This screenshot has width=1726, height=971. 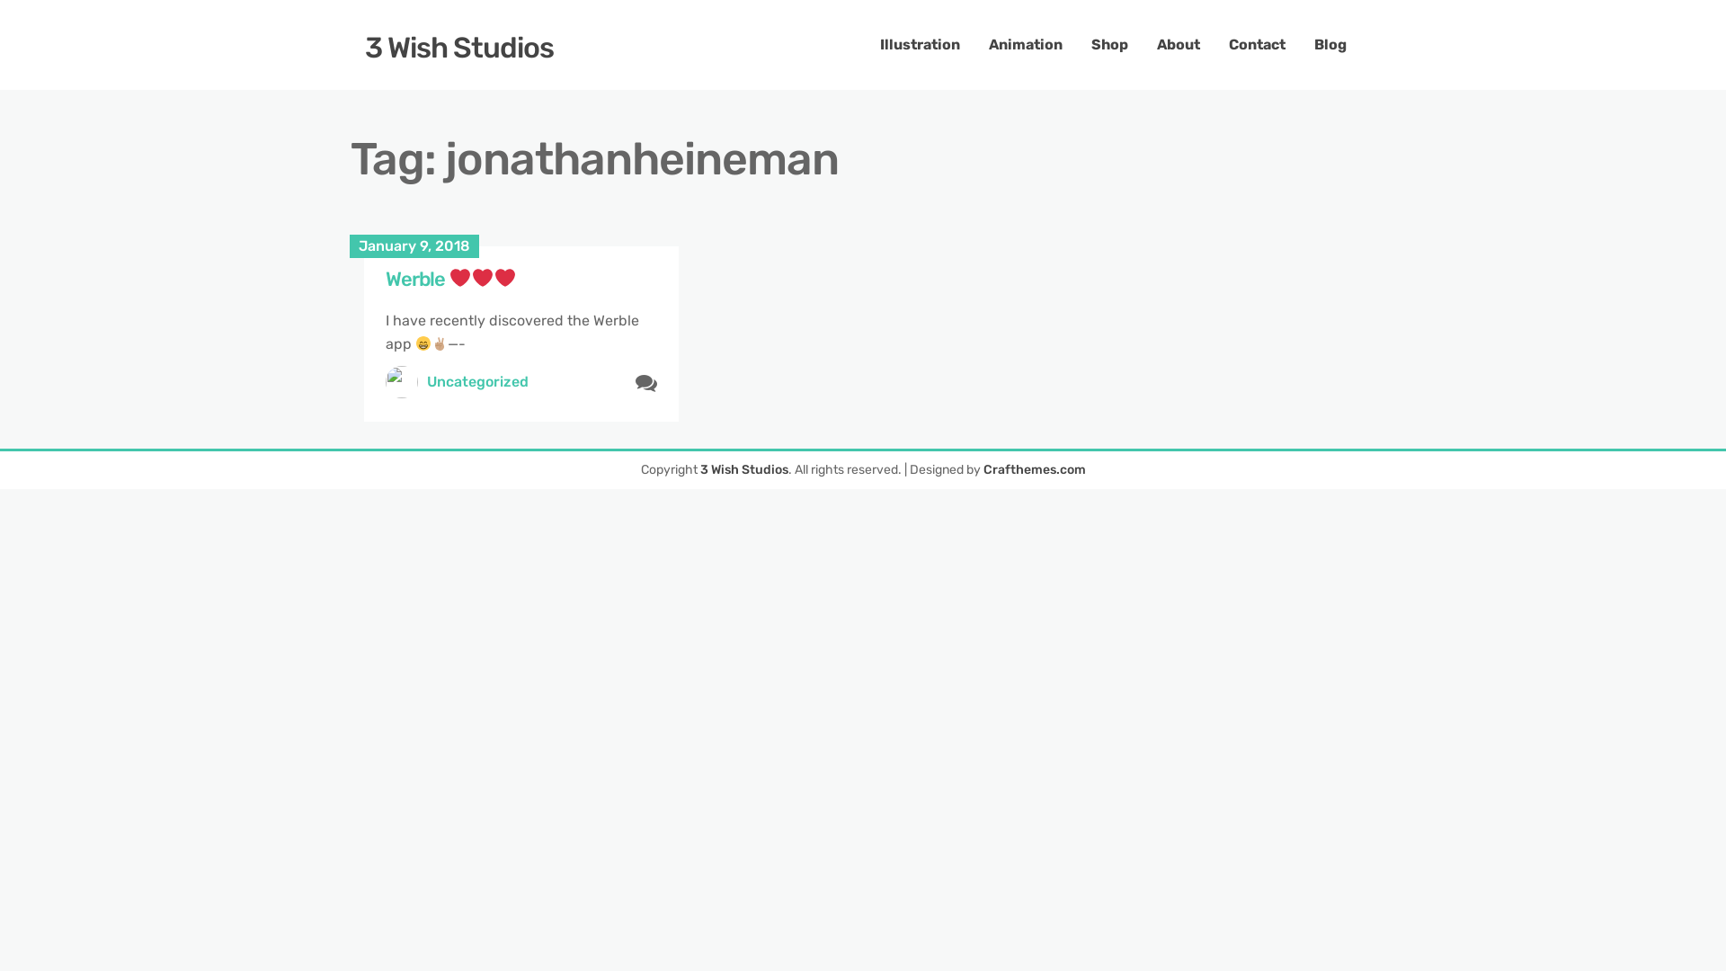 I want to click on About, so click(x=1179, y=45).